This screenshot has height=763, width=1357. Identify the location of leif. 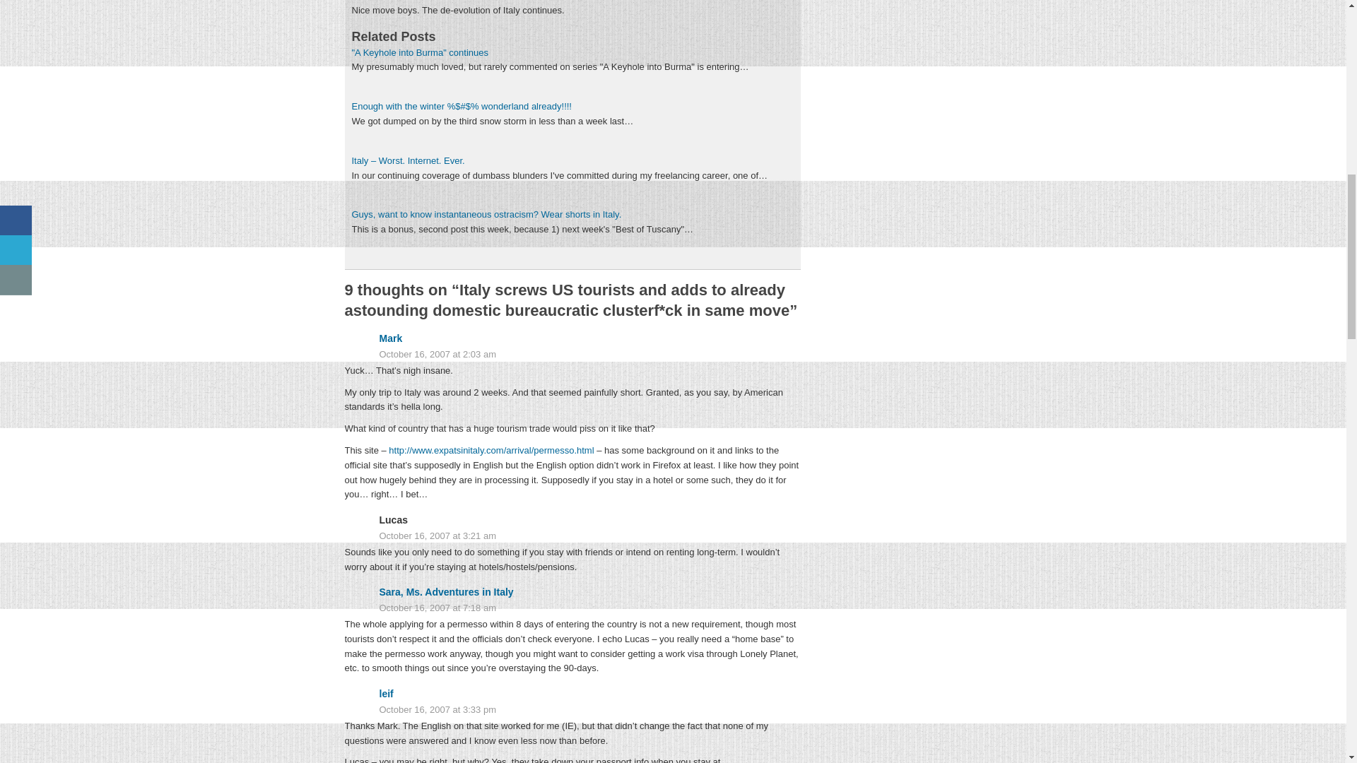
(386, 694).